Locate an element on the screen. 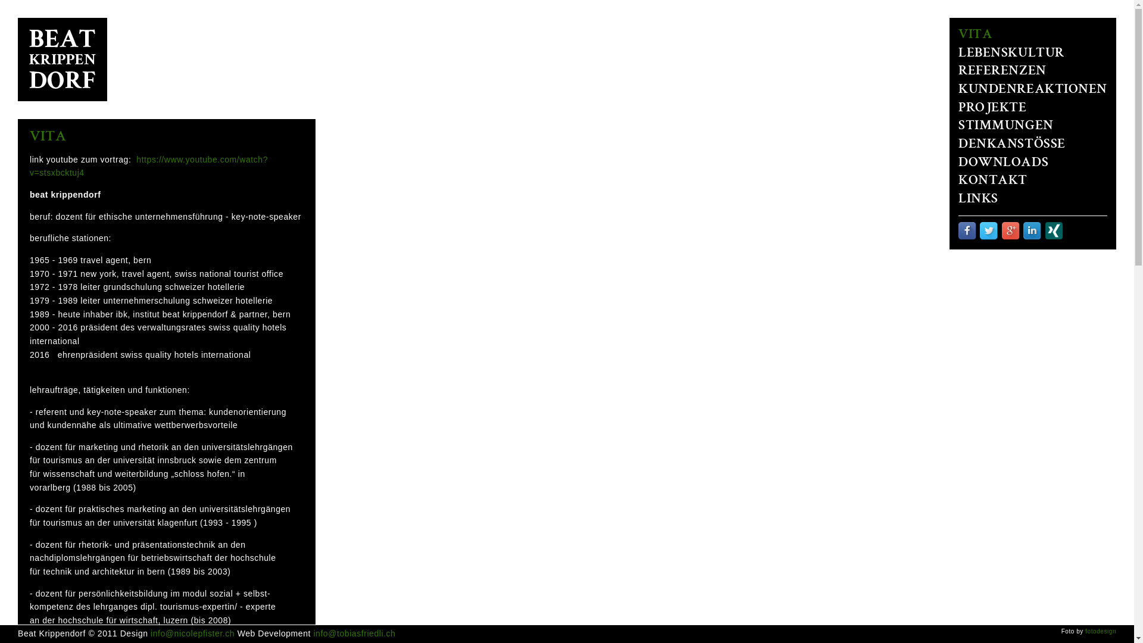 The height and width of the screenshot is (643, 1143). KUNDENREAKTIONEN is located at coordinates (1033, 90).